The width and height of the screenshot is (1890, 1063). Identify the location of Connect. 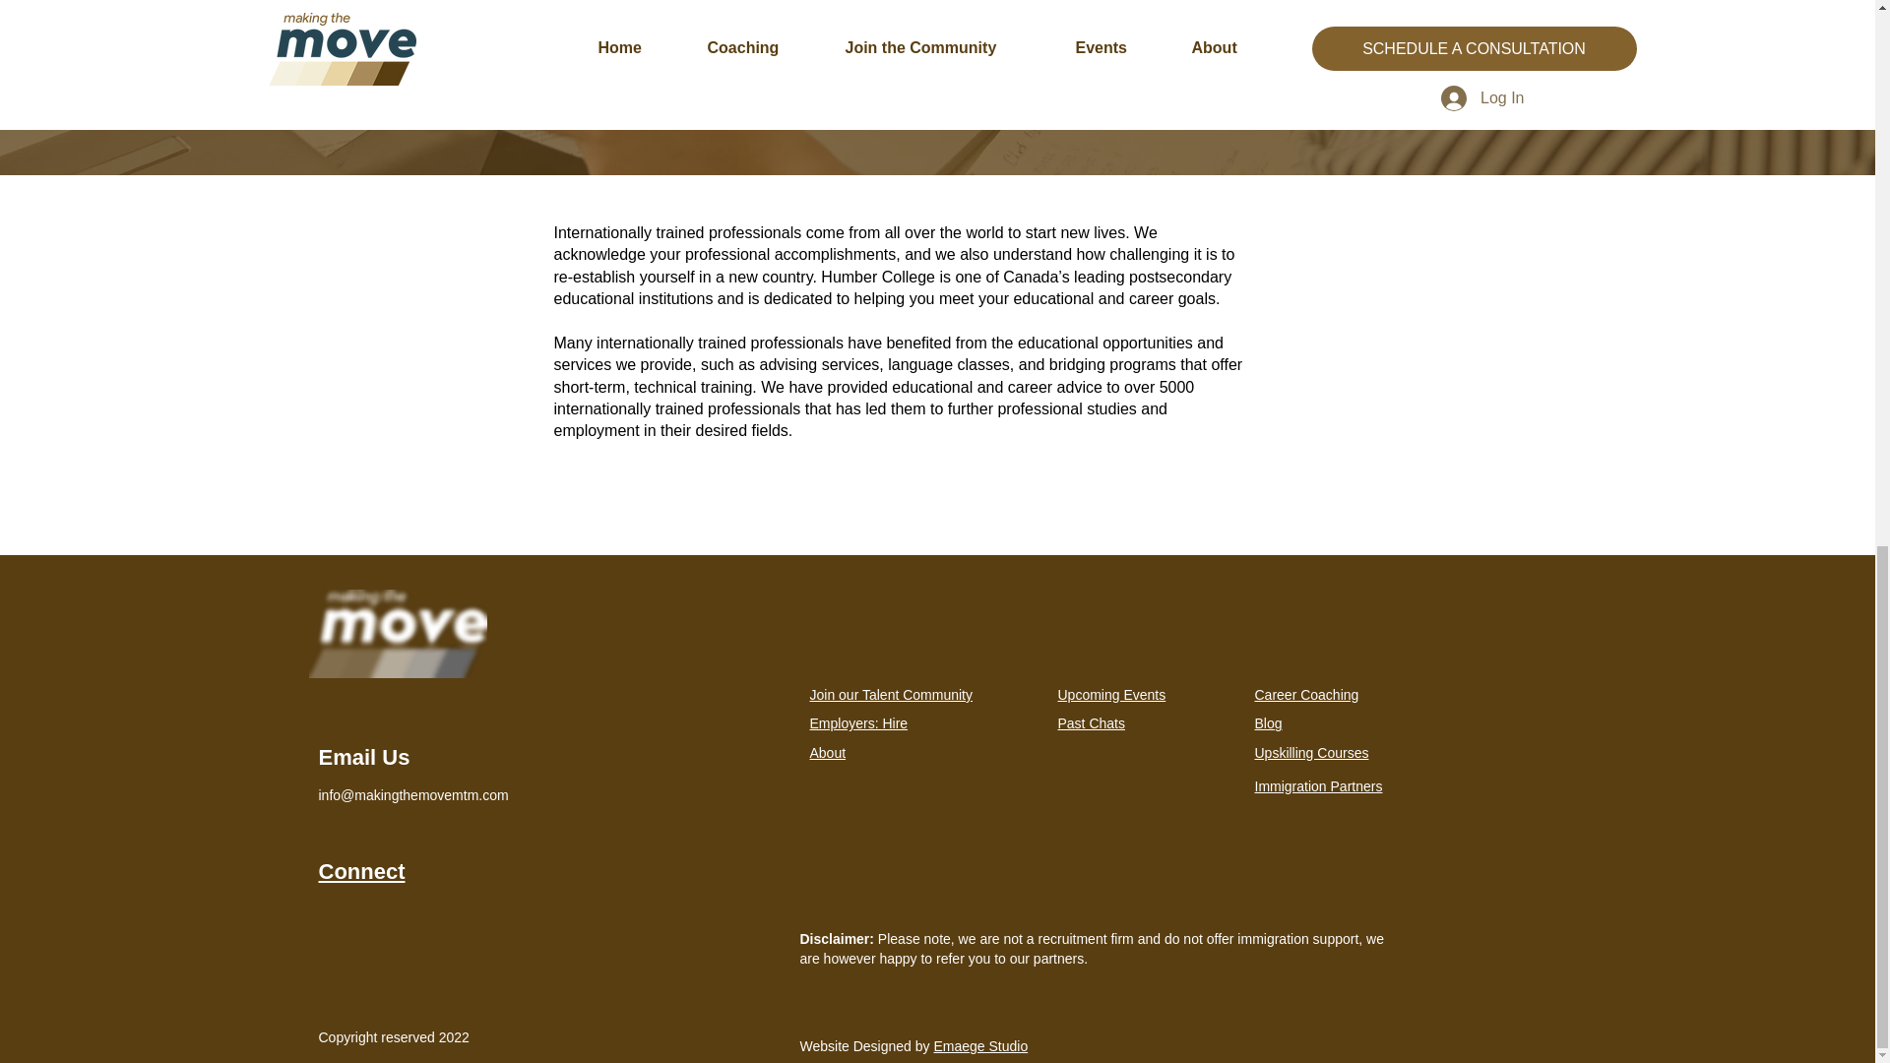
(362, 870).